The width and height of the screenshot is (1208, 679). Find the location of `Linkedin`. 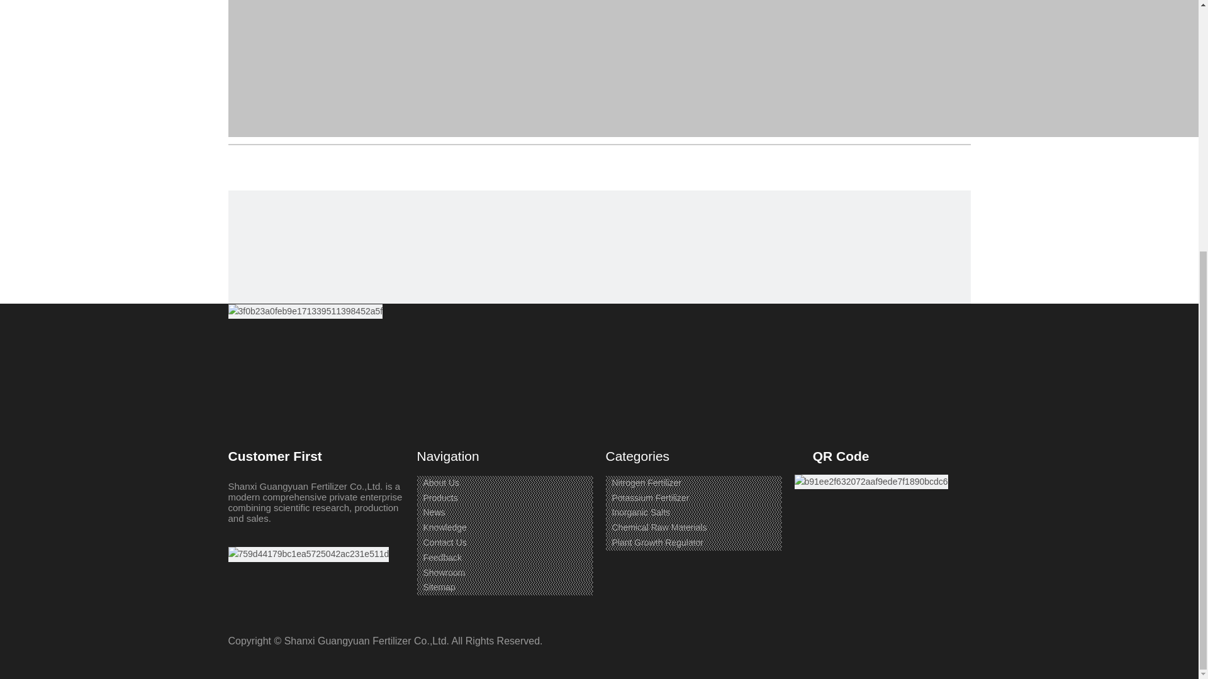

Linkedin is located at coordinates (264, 180).